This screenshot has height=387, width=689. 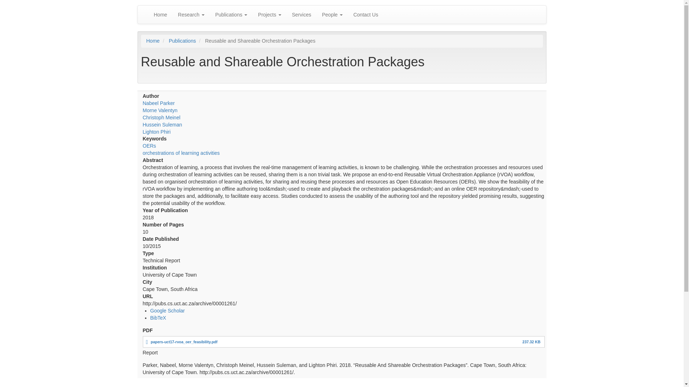 I want to click on DataLab Publications, so click(x=231, y=14).